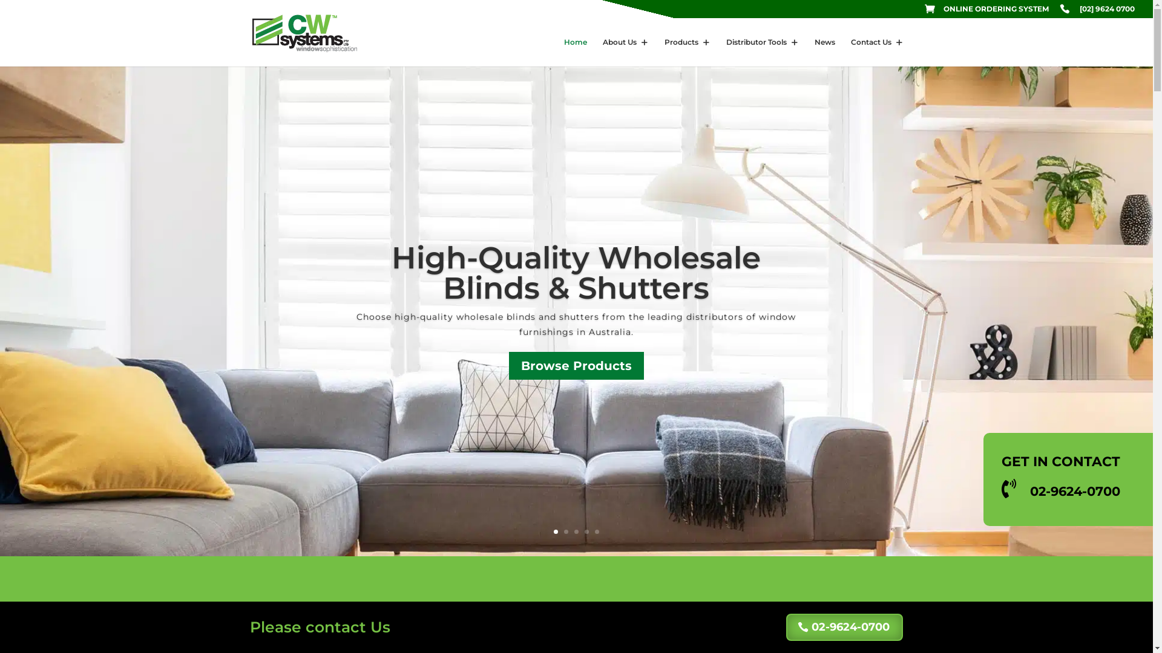 The height and width of the screenshot is (653, 1162). What do you see at coordinates (586, 531) in the screenshot?
I see `4` at bounding box center [586, 531].